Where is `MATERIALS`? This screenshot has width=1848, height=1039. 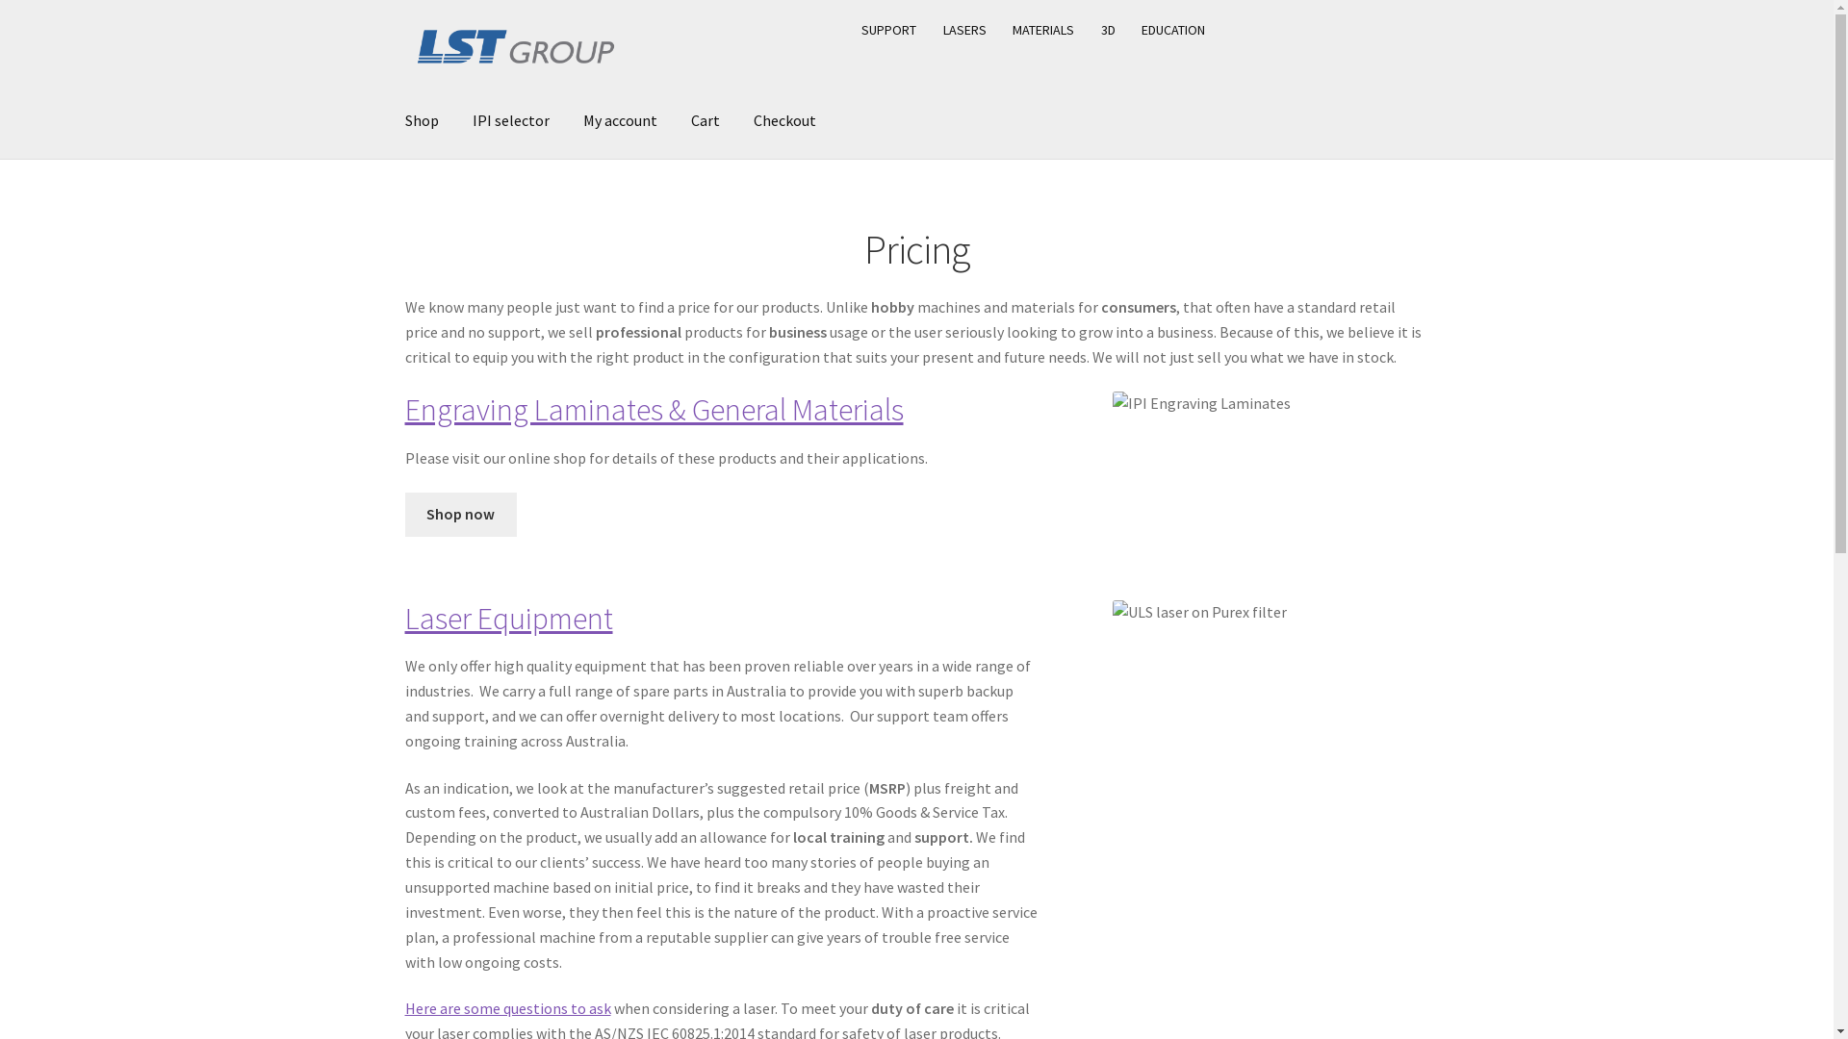 MATERIALS is located at coordinates (1043, 30).